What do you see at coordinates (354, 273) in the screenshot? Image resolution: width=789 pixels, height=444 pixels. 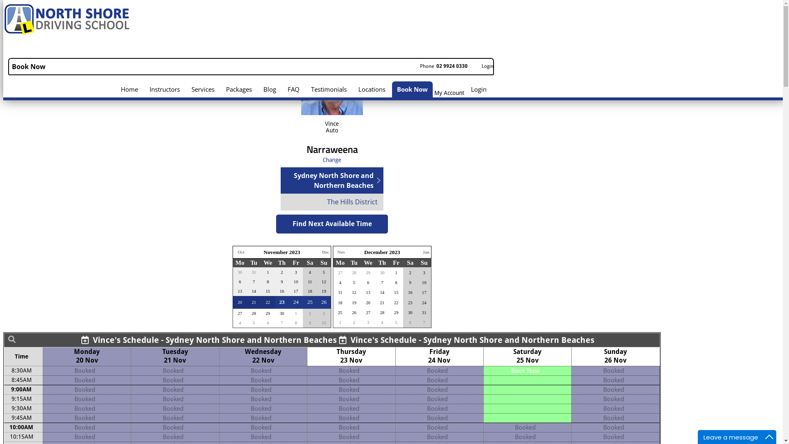 I see `28` at bounding box center [354, 273].